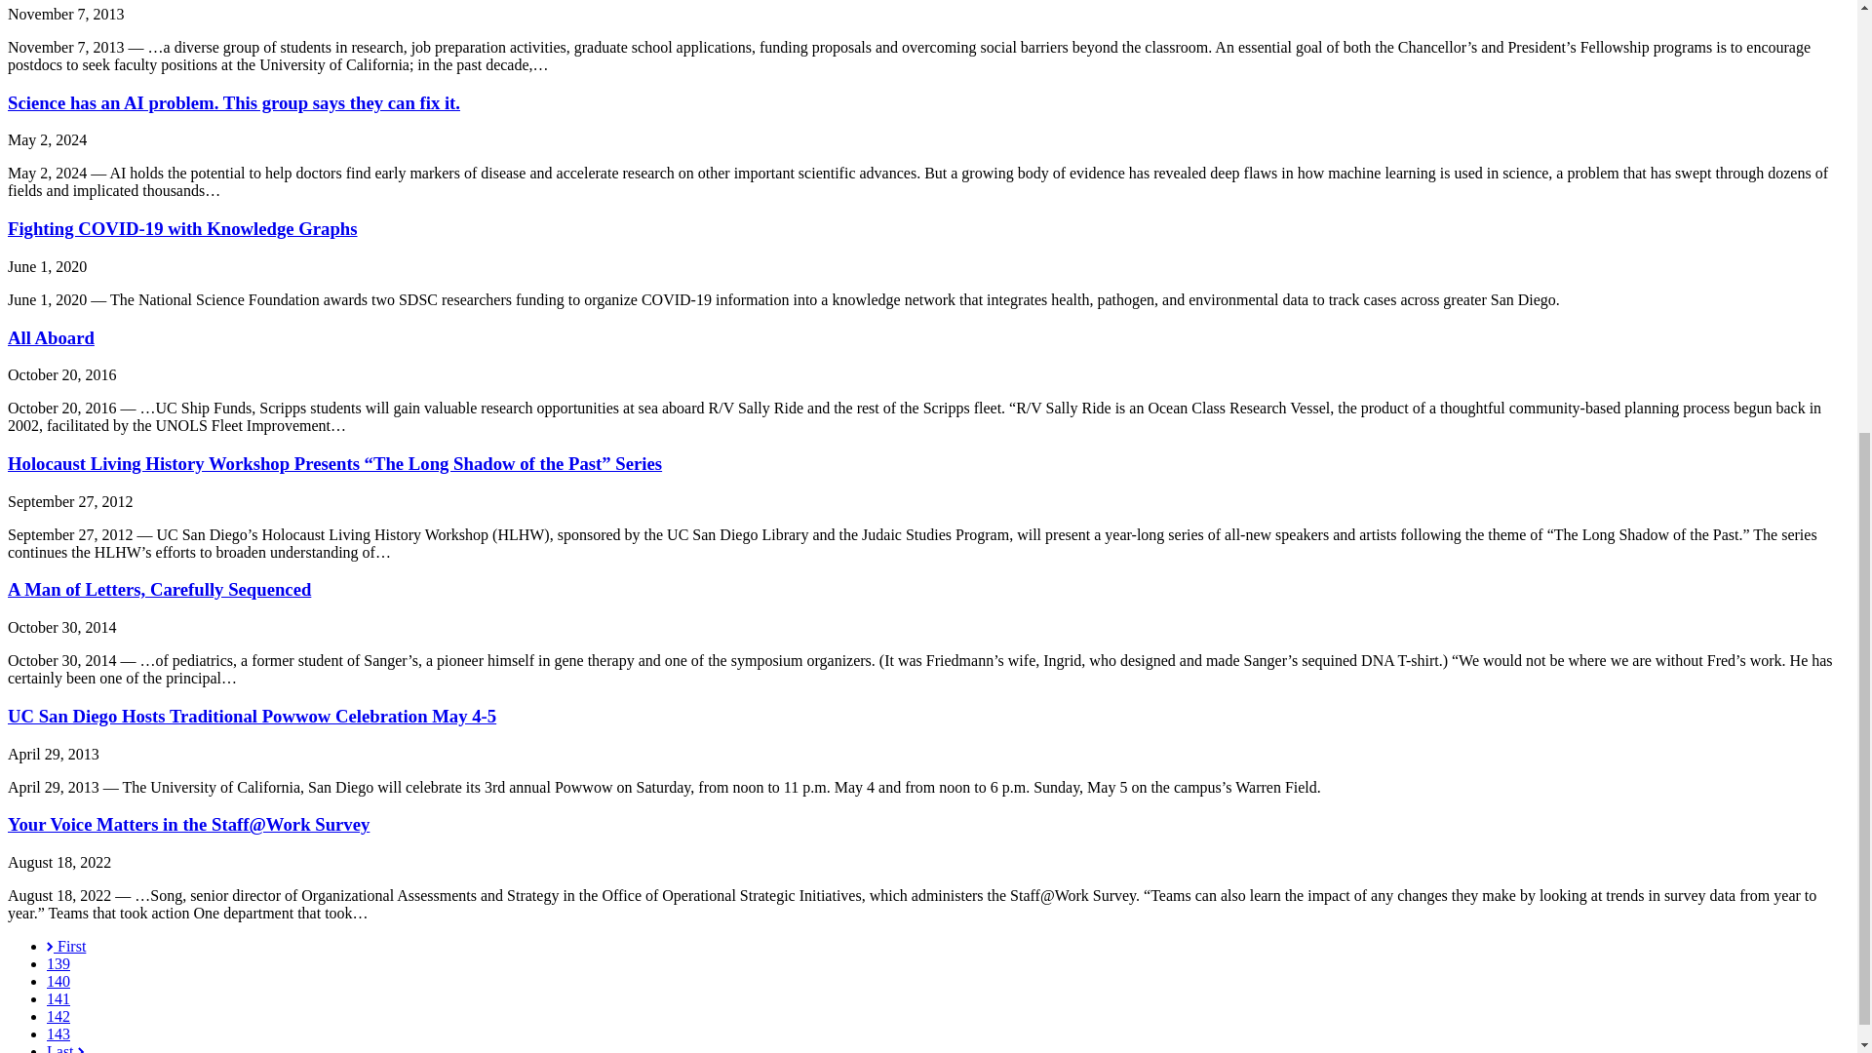 This screenshot has width=1872, height=1053. Describe the element at coordinates (58, 998) in the screenshot. I see `141` at that location.